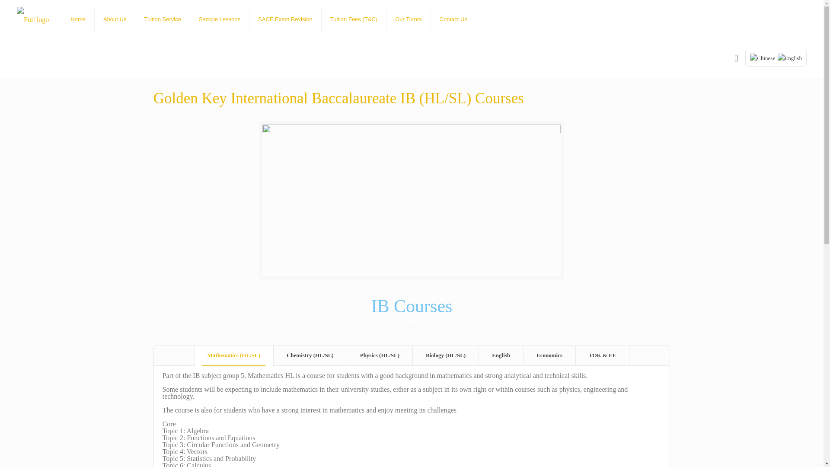 The width and height of the screenshot is (830, 467). Describe the element at coordinates (285, 19) in the screenshot. I see `SACE Exam Revision` at that location.